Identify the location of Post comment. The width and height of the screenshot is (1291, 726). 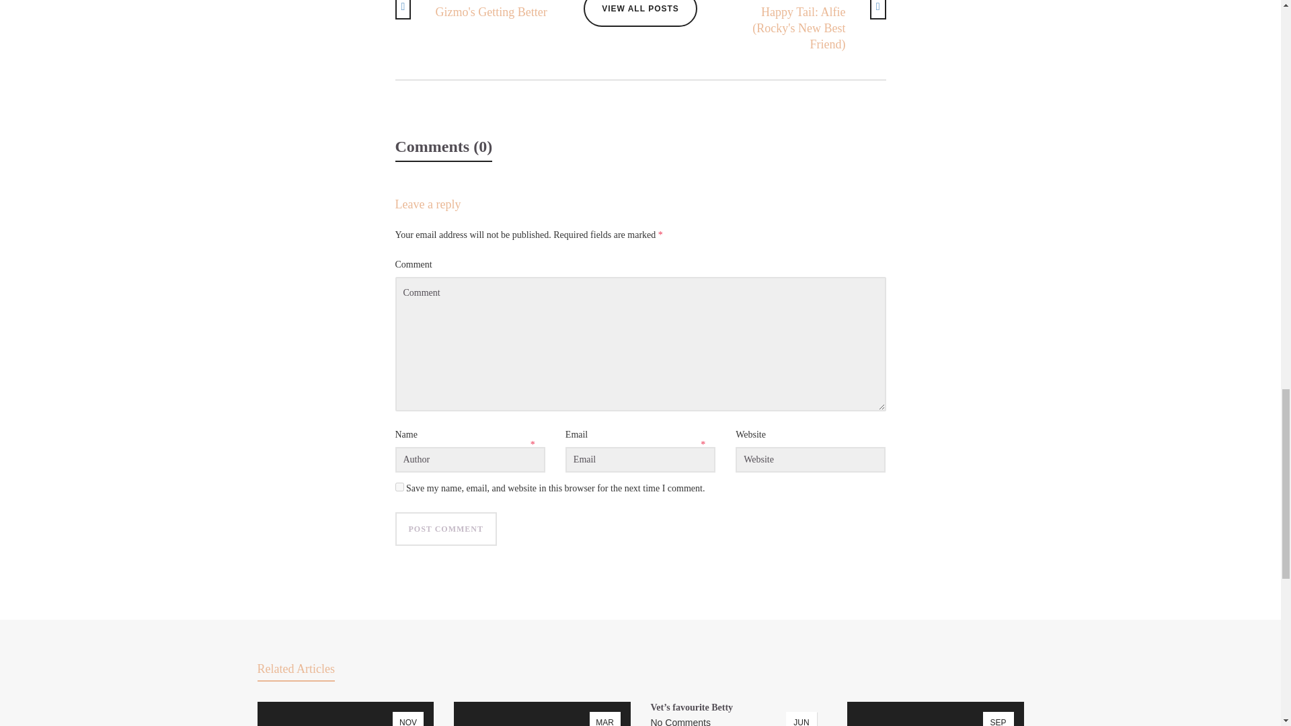
(446, 529).